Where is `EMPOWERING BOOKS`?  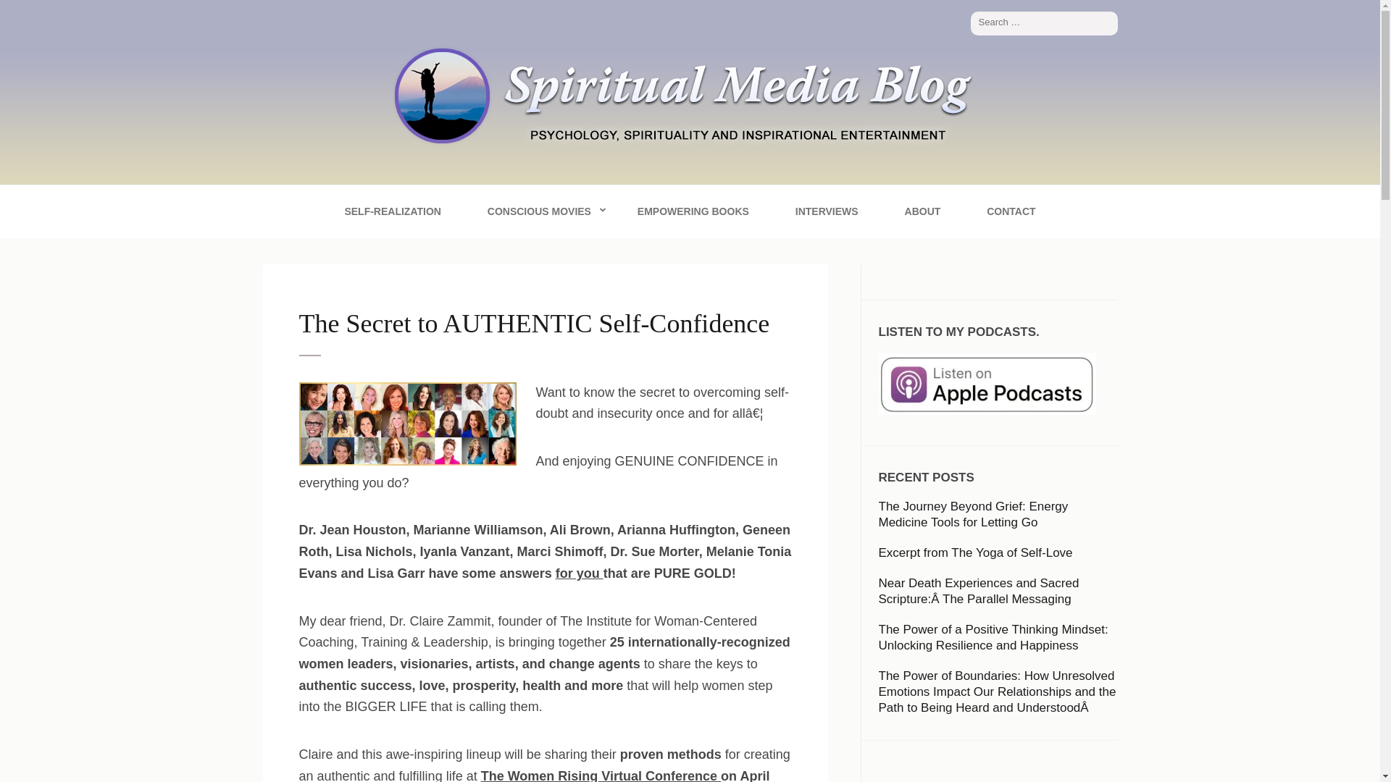
EMPOWERING BOOKS is located at coordinates (693, 211).